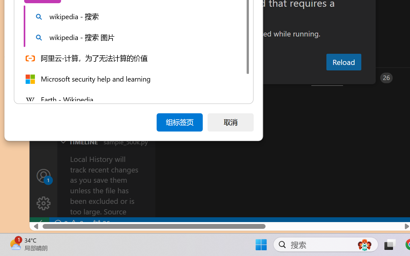  I want to click on Timeline Section, so click(106, 141).